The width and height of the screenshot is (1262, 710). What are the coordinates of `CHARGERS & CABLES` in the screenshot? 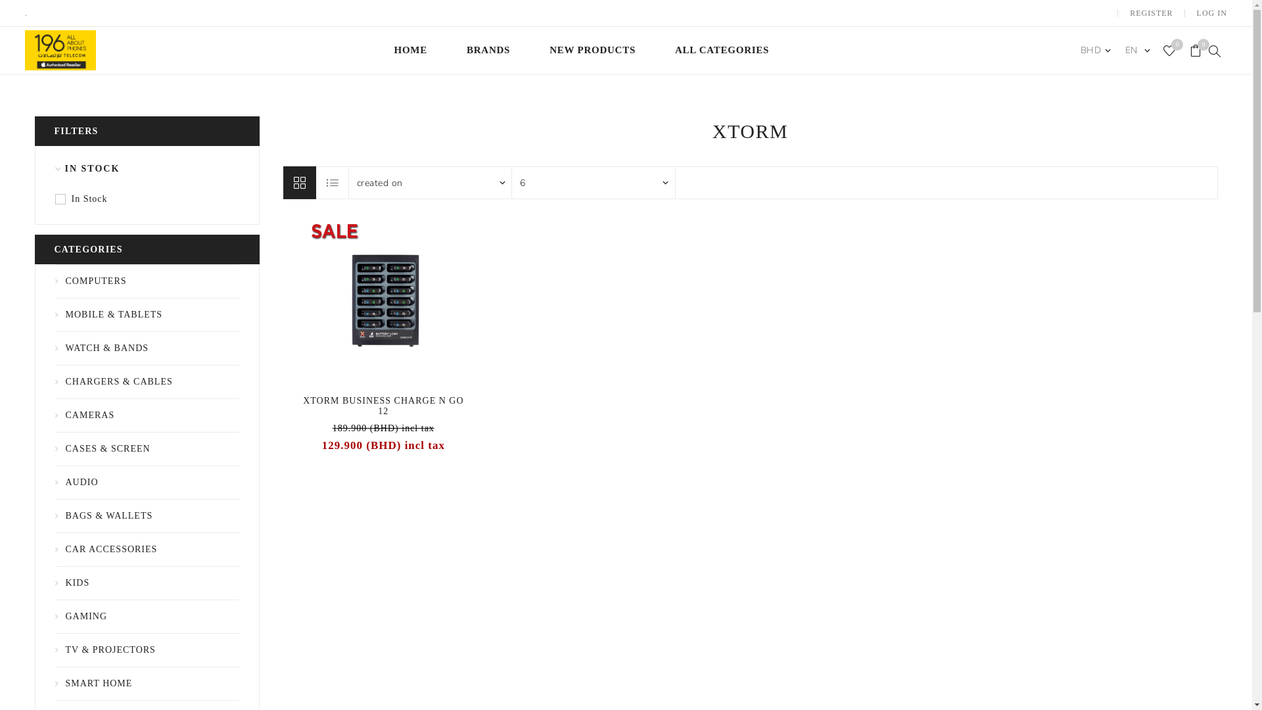 It's located at (147, 382).